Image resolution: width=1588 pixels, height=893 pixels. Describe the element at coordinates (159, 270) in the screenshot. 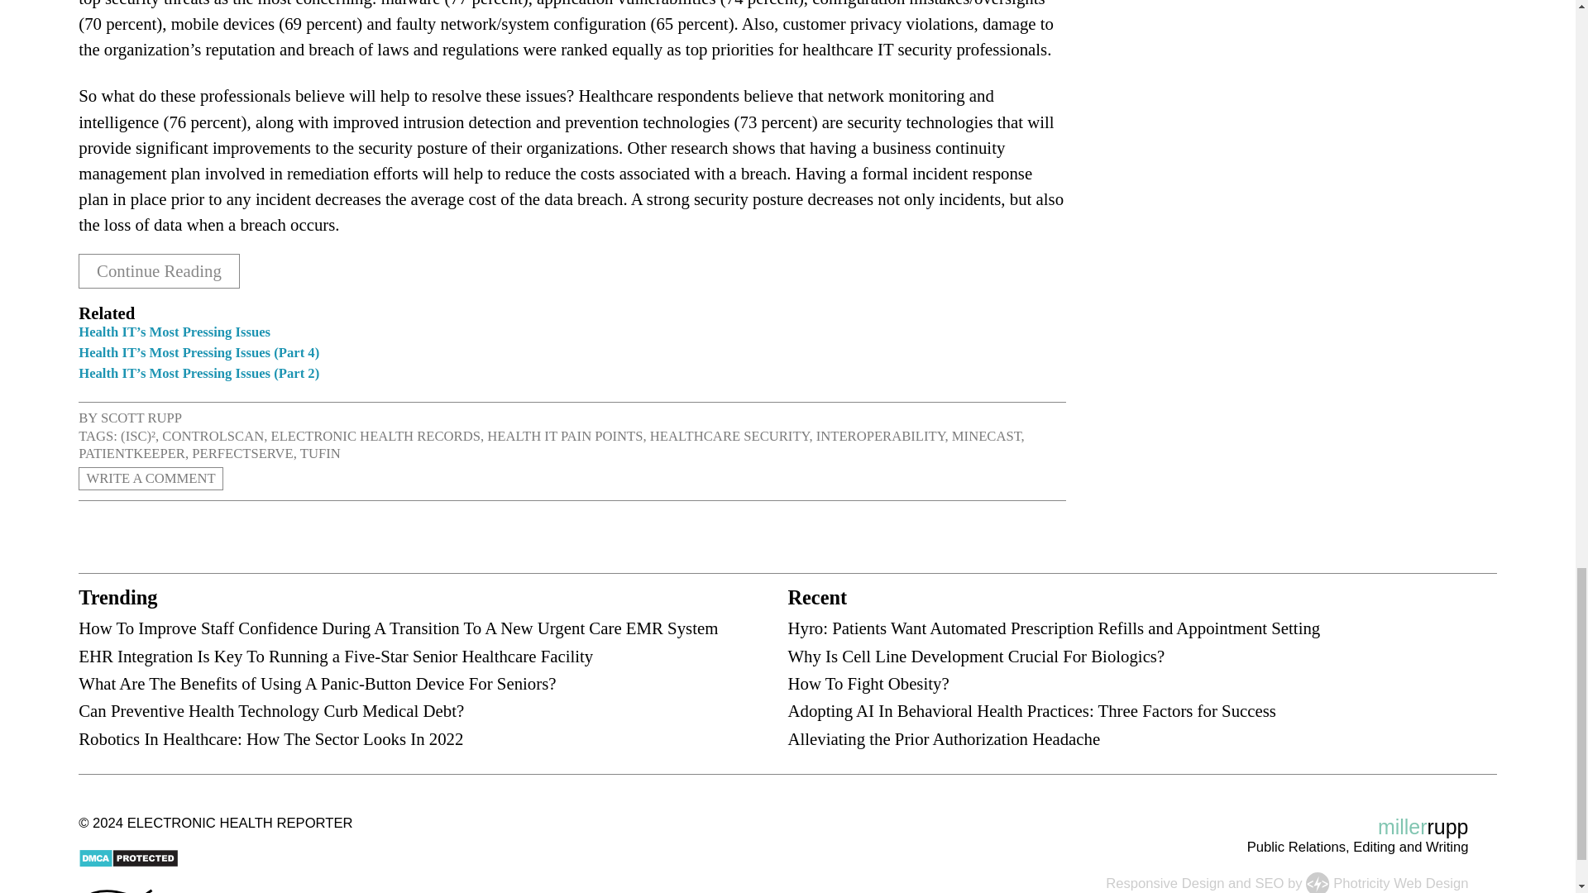

I see `Continue Reading` at that location.